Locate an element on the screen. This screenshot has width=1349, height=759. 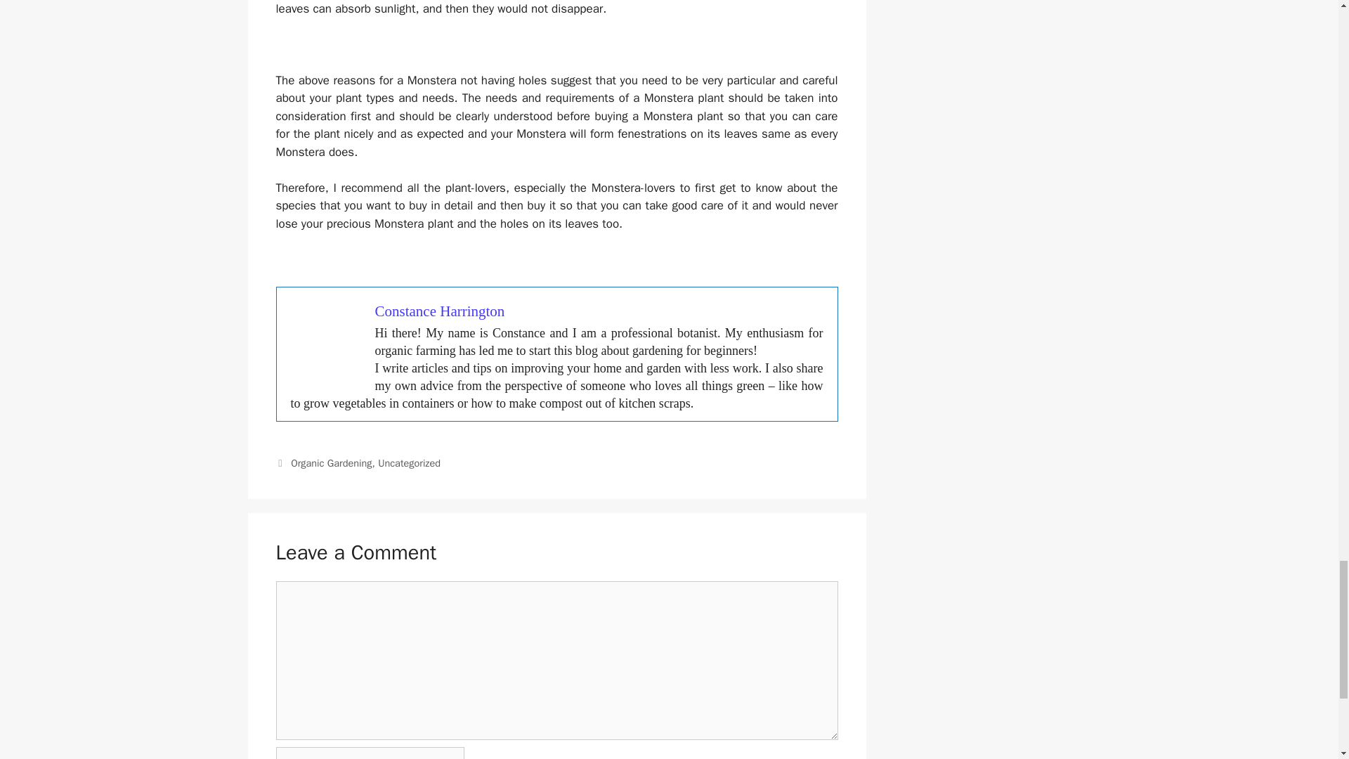
Organic Gardening is located at coordinates (332, 463).